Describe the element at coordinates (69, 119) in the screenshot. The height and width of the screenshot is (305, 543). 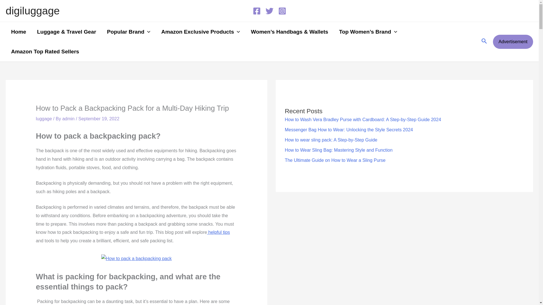
I see `View all posts by admin` at that location.